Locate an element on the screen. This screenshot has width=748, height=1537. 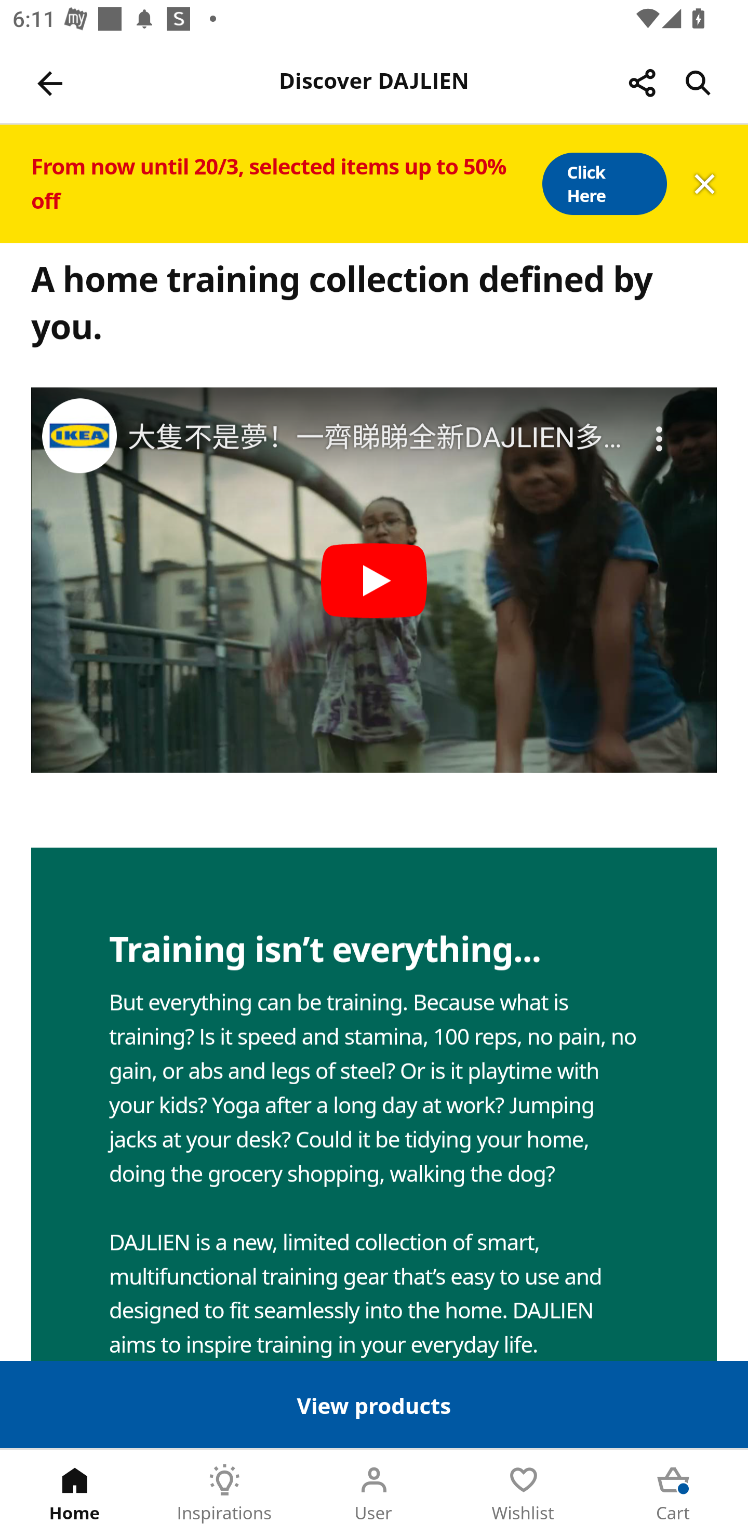
Inspirations
Tab 2 of 5 is located at coordinates (224, 1493).